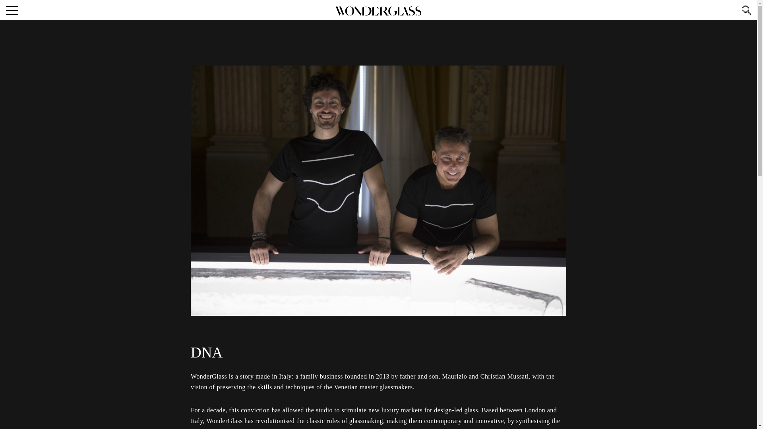  What do you see at coordinates (378, 11) in the screenshot?
I see `WonderGlass` at bounding box center [378, 11].